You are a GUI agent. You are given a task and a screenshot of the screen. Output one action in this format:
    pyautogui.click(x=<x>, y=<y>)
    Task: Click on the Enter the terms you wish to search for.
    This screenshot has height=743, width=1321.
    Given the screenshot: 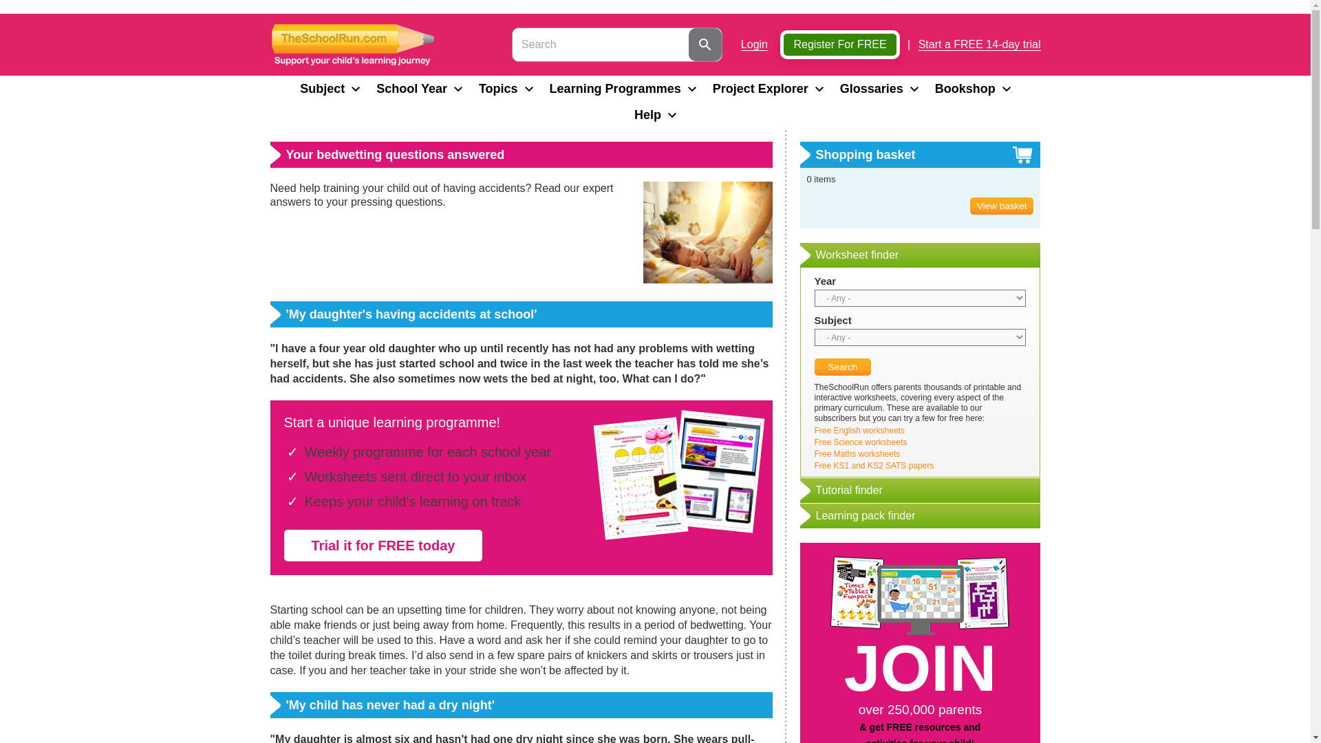 What is the action you would take?
    pyautogui.click(x=600, y=44)
    